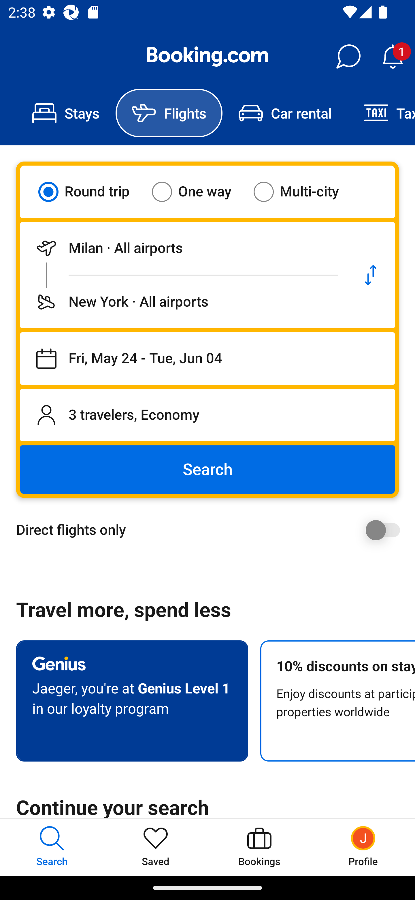 The width and height of the screenshot is (415, 900). I want to click on 3 travelers, Economy, so click(207, 415).